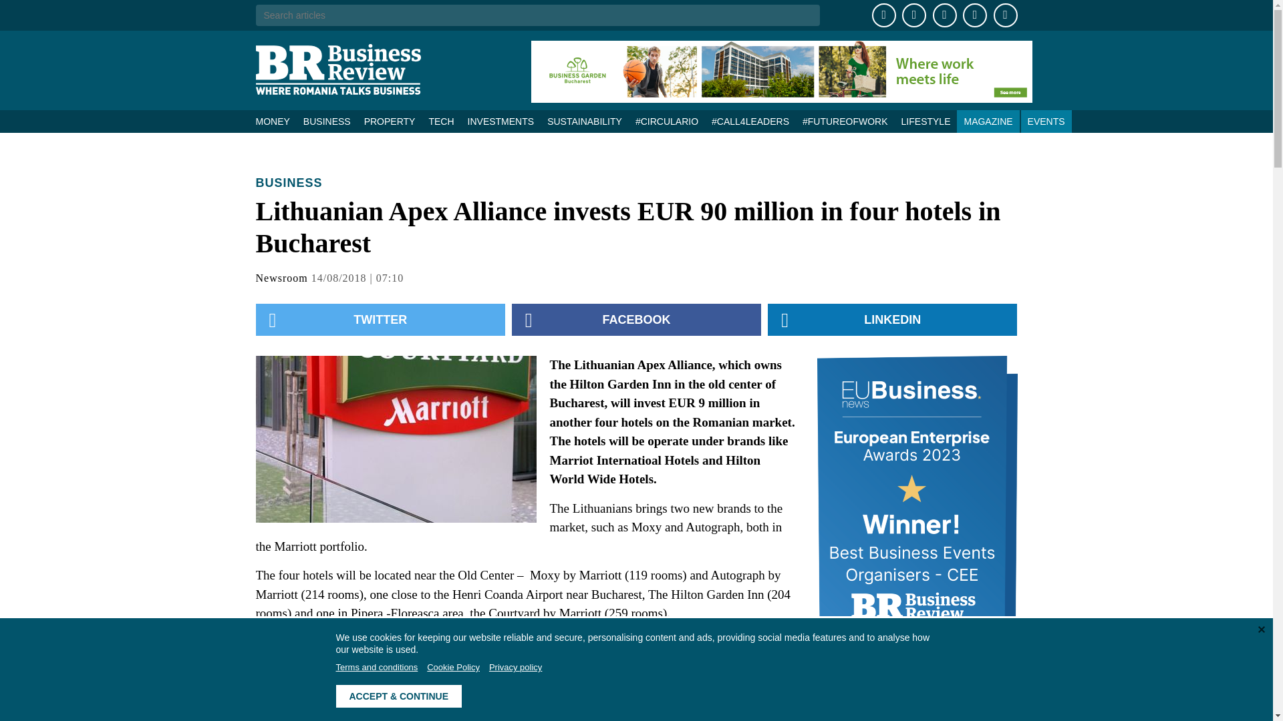 The width and height of the screenshot is (1283, 721). What do you see at coordinates (275, 122) in the screenshot?
I see `MONEY` at bounding box center [275, 122].